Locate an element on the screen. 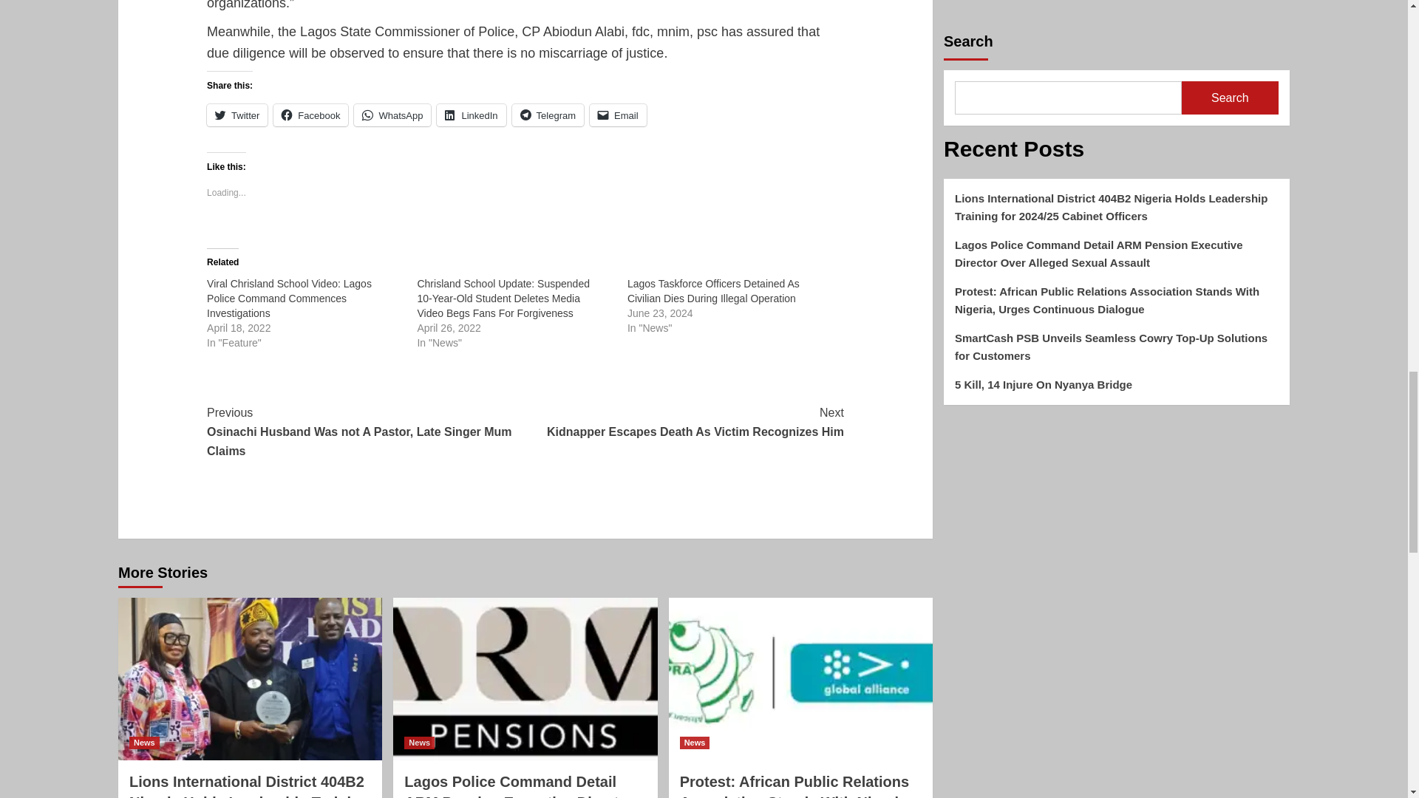  Click to share on LinkedIn is located at coordinates (618, 115).